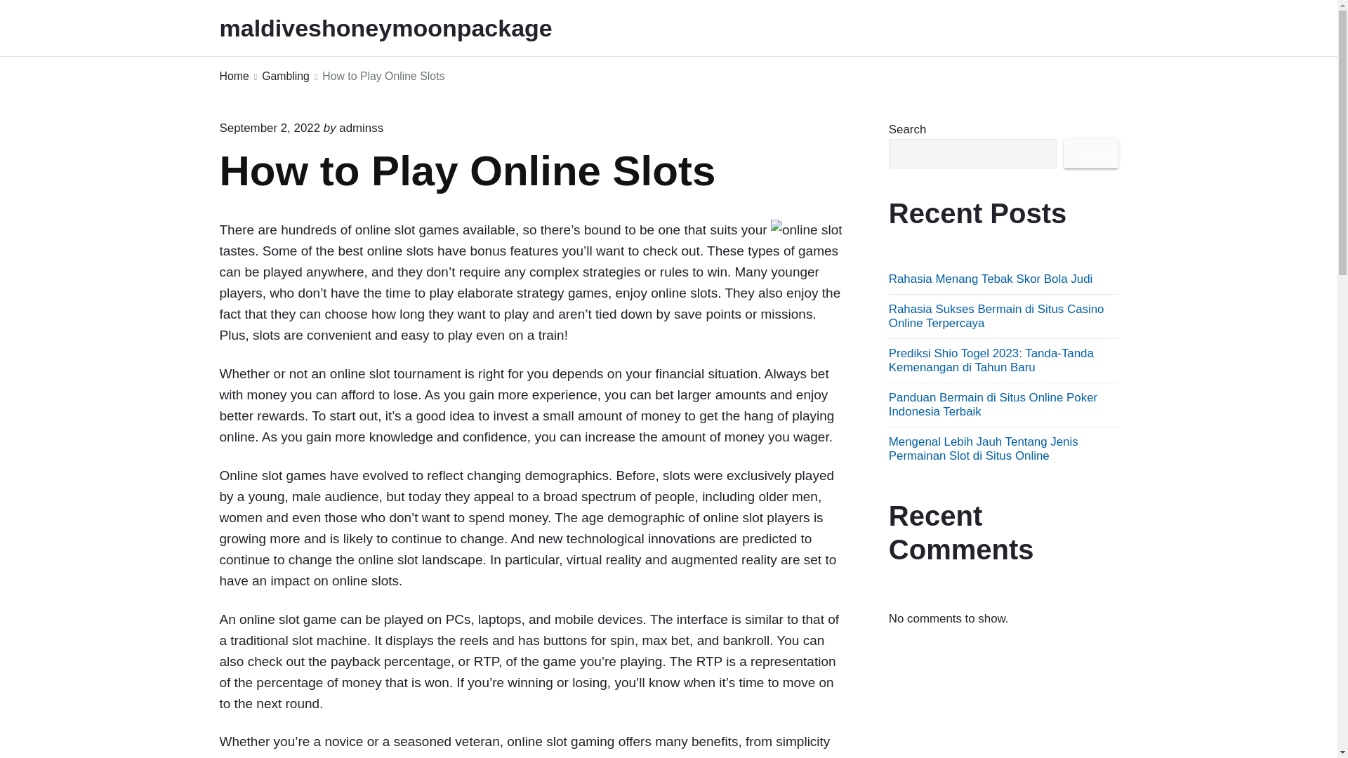 Image resolution: width=1348 pixels, height=758 pixels. Describe the element at coordinates (361, 128) in the screenshot. I see `Posts by adminss` at that location.